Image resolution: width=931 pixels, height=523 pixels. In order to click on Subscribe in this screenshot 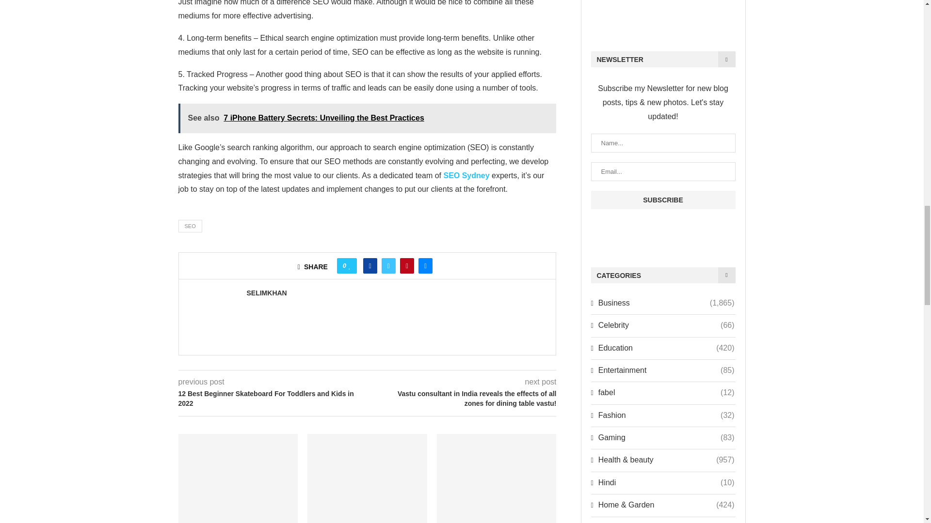, I will do `click(662, 200)`.